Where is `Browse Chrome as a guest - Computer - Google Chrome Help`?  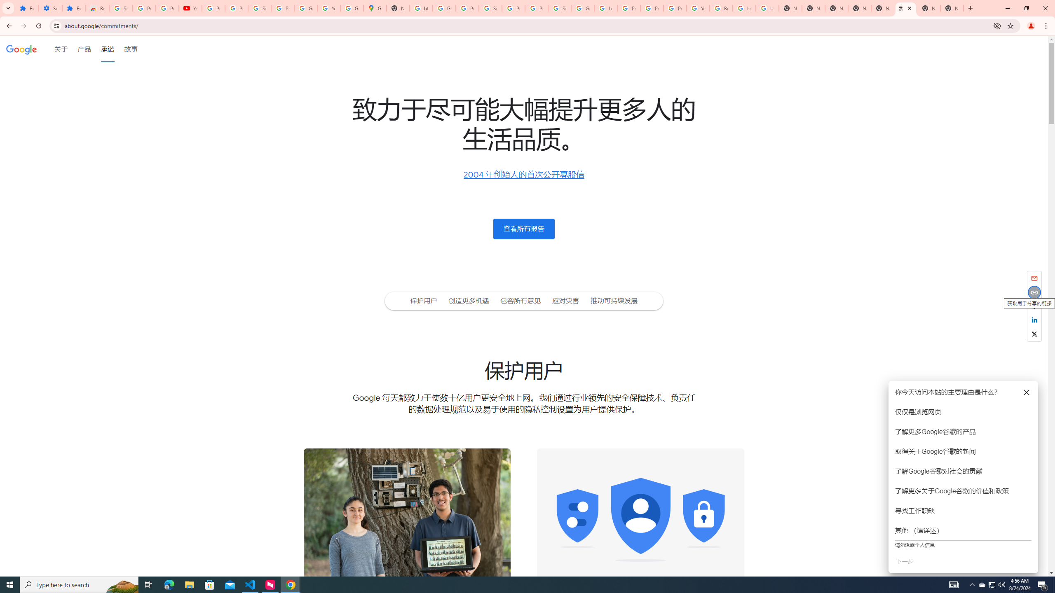
Browse Chrome as a guest - Computer - Google Chrome Help is located at coordinates (721, 8).